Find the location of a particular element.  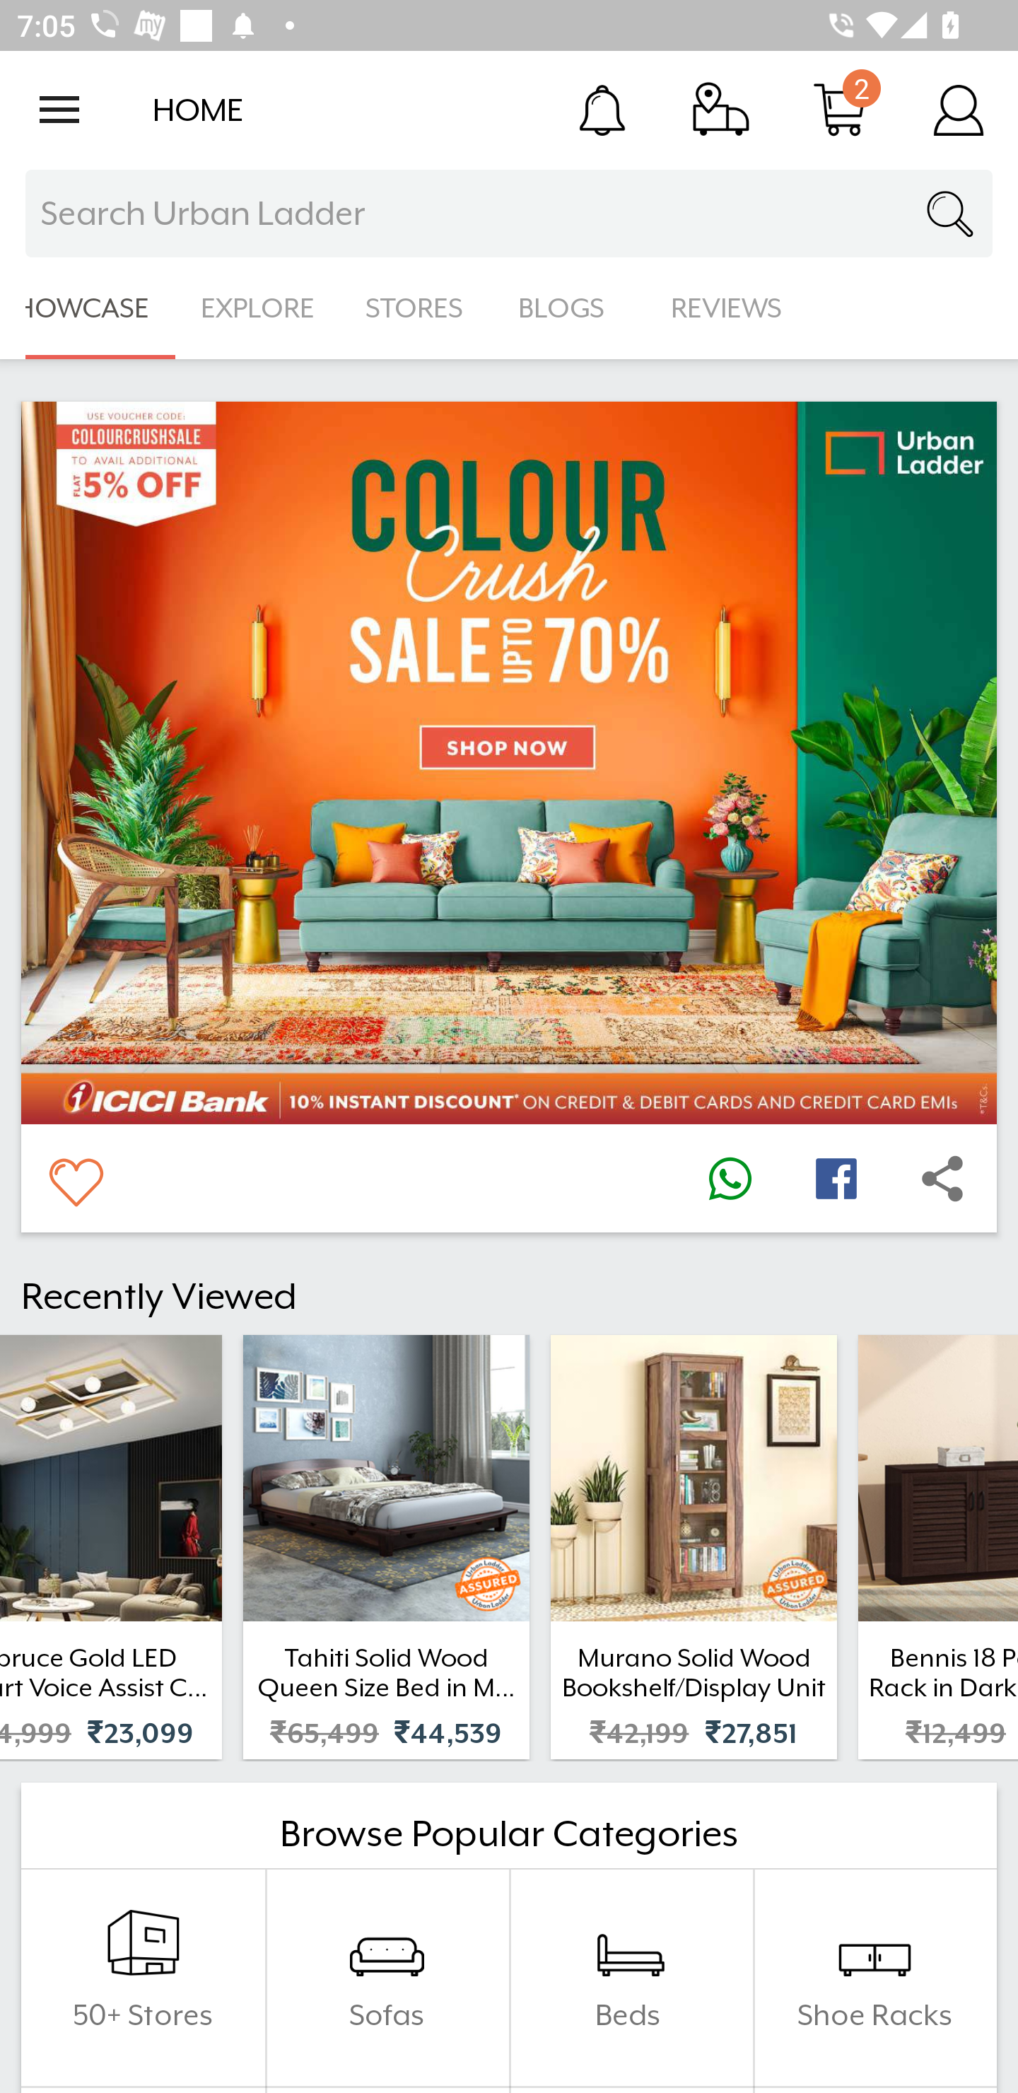

Account Details is located at coordinates (959, 109).